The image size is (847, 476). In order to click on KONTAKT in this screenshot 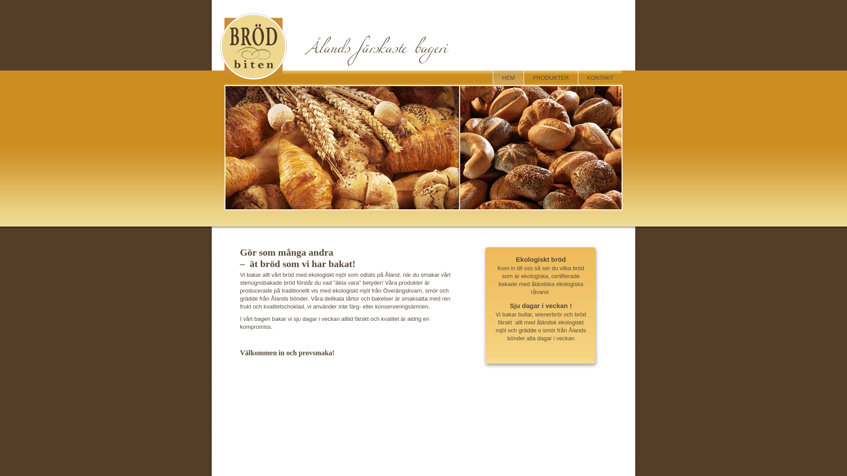, I will do `click(600, 78)`.